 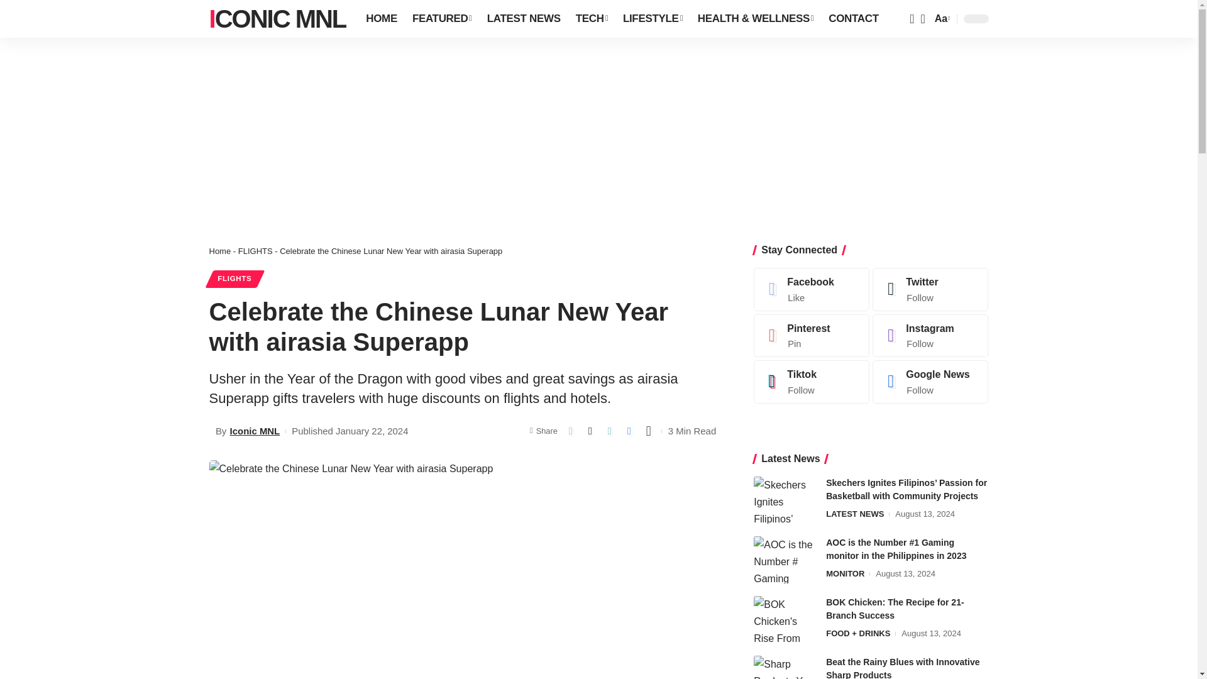 I want to click on Beat the Rainy Blues with Innovative Sharp Products, so click(x=785, y=668).